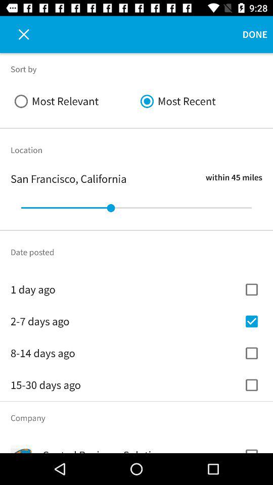 The width and height of the screenshot is (273, 485). I want to click on select icon to the right of the most relevant icon, so click(199, 101).